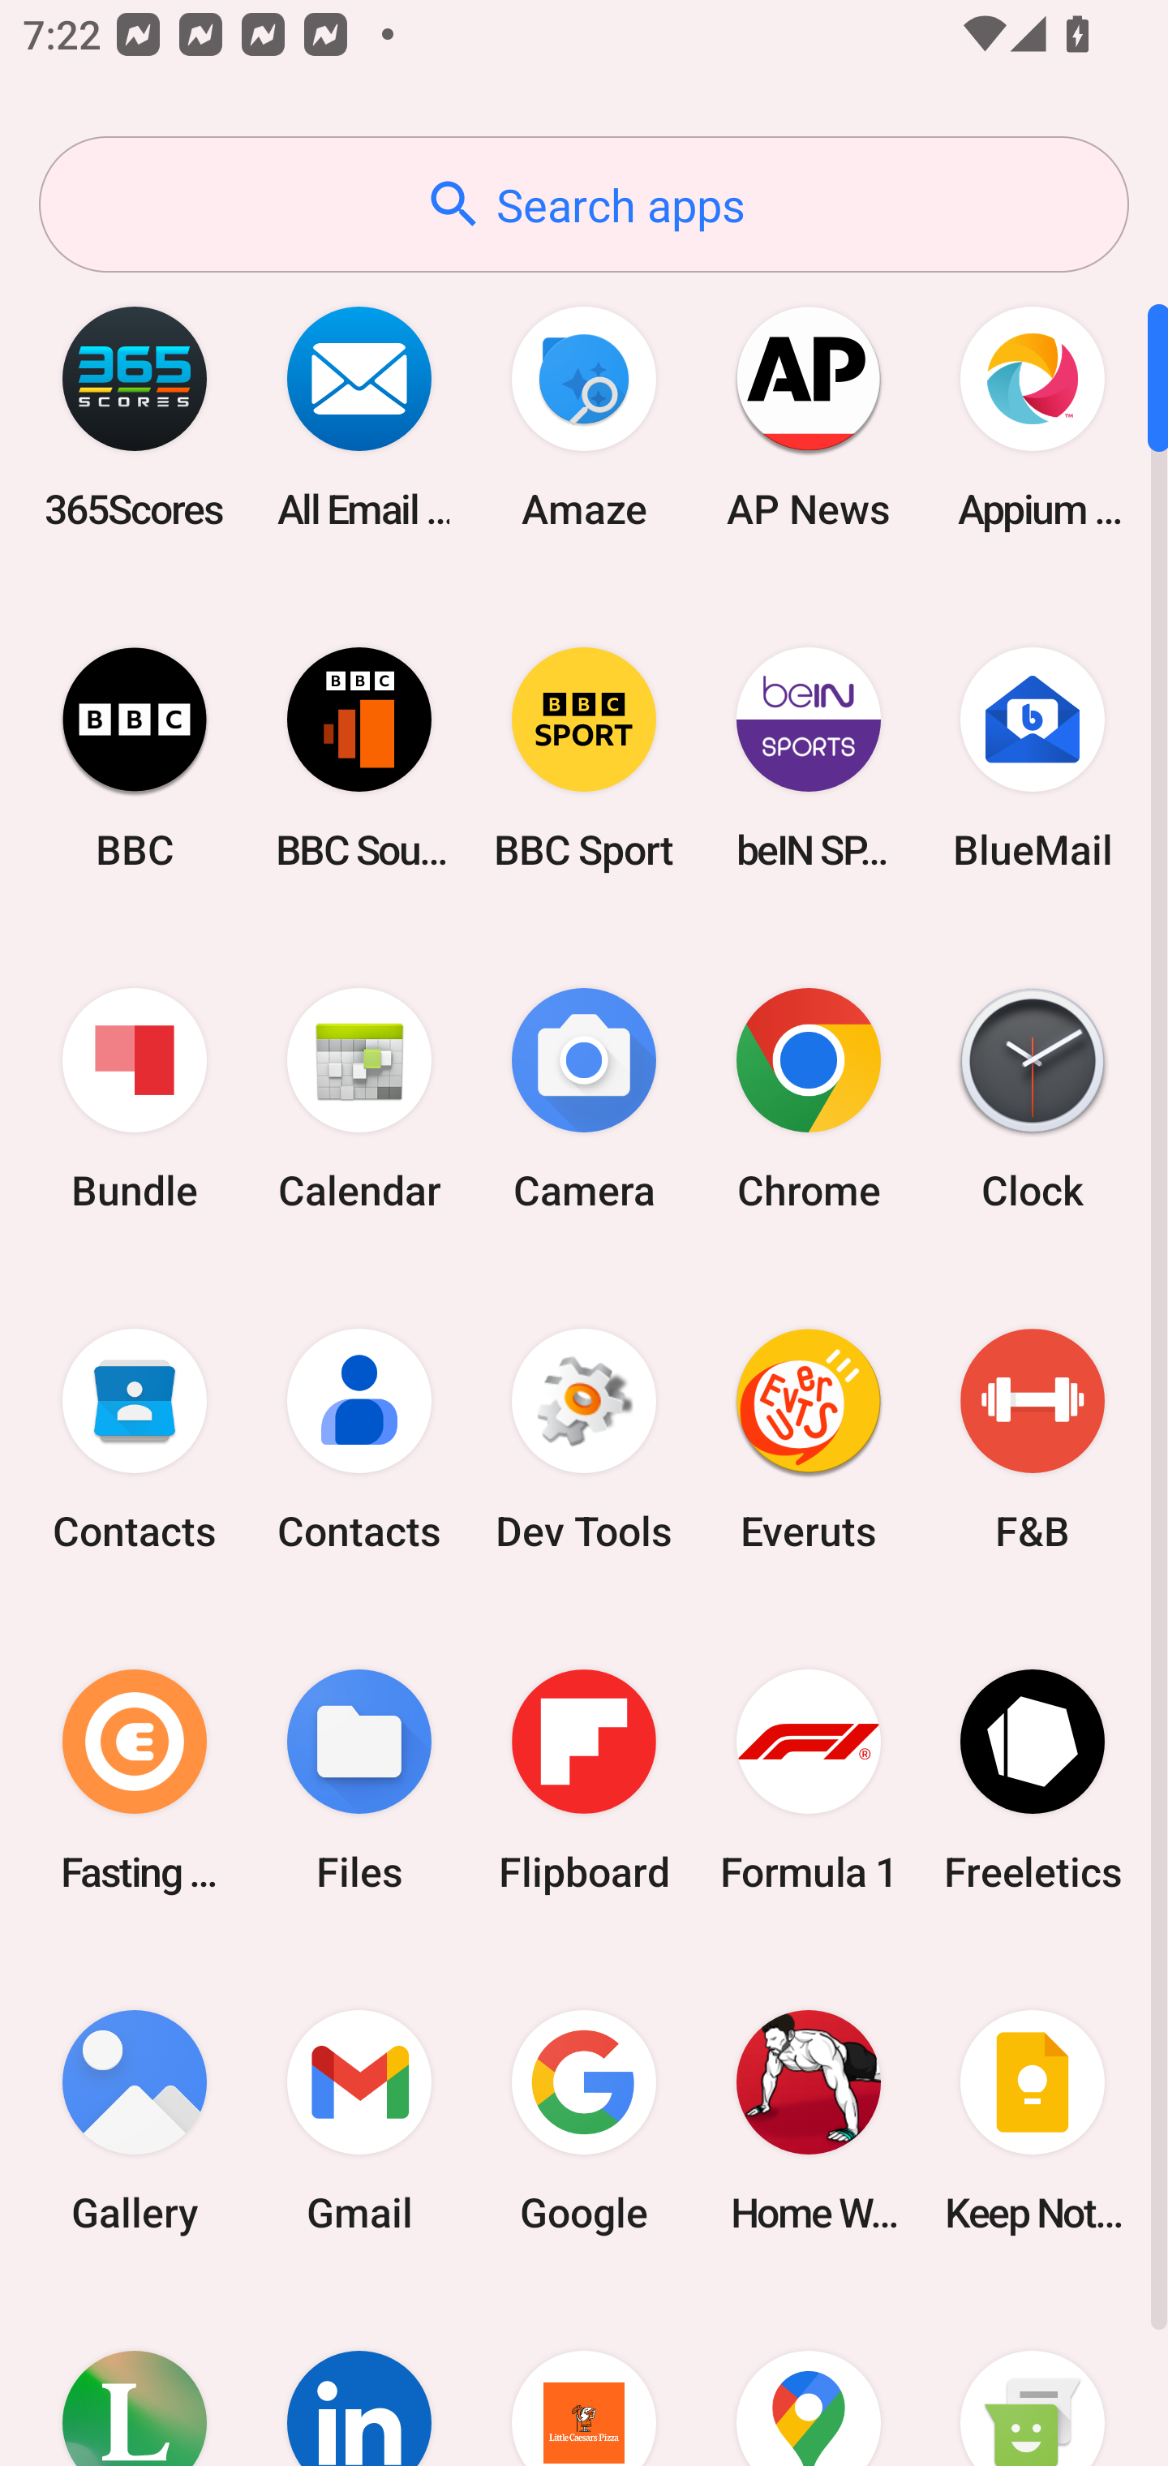  What do you see at coordinates (359, 2378) in the screenshot?
I see `LinkedIn` at bounding box center [359, 2378].